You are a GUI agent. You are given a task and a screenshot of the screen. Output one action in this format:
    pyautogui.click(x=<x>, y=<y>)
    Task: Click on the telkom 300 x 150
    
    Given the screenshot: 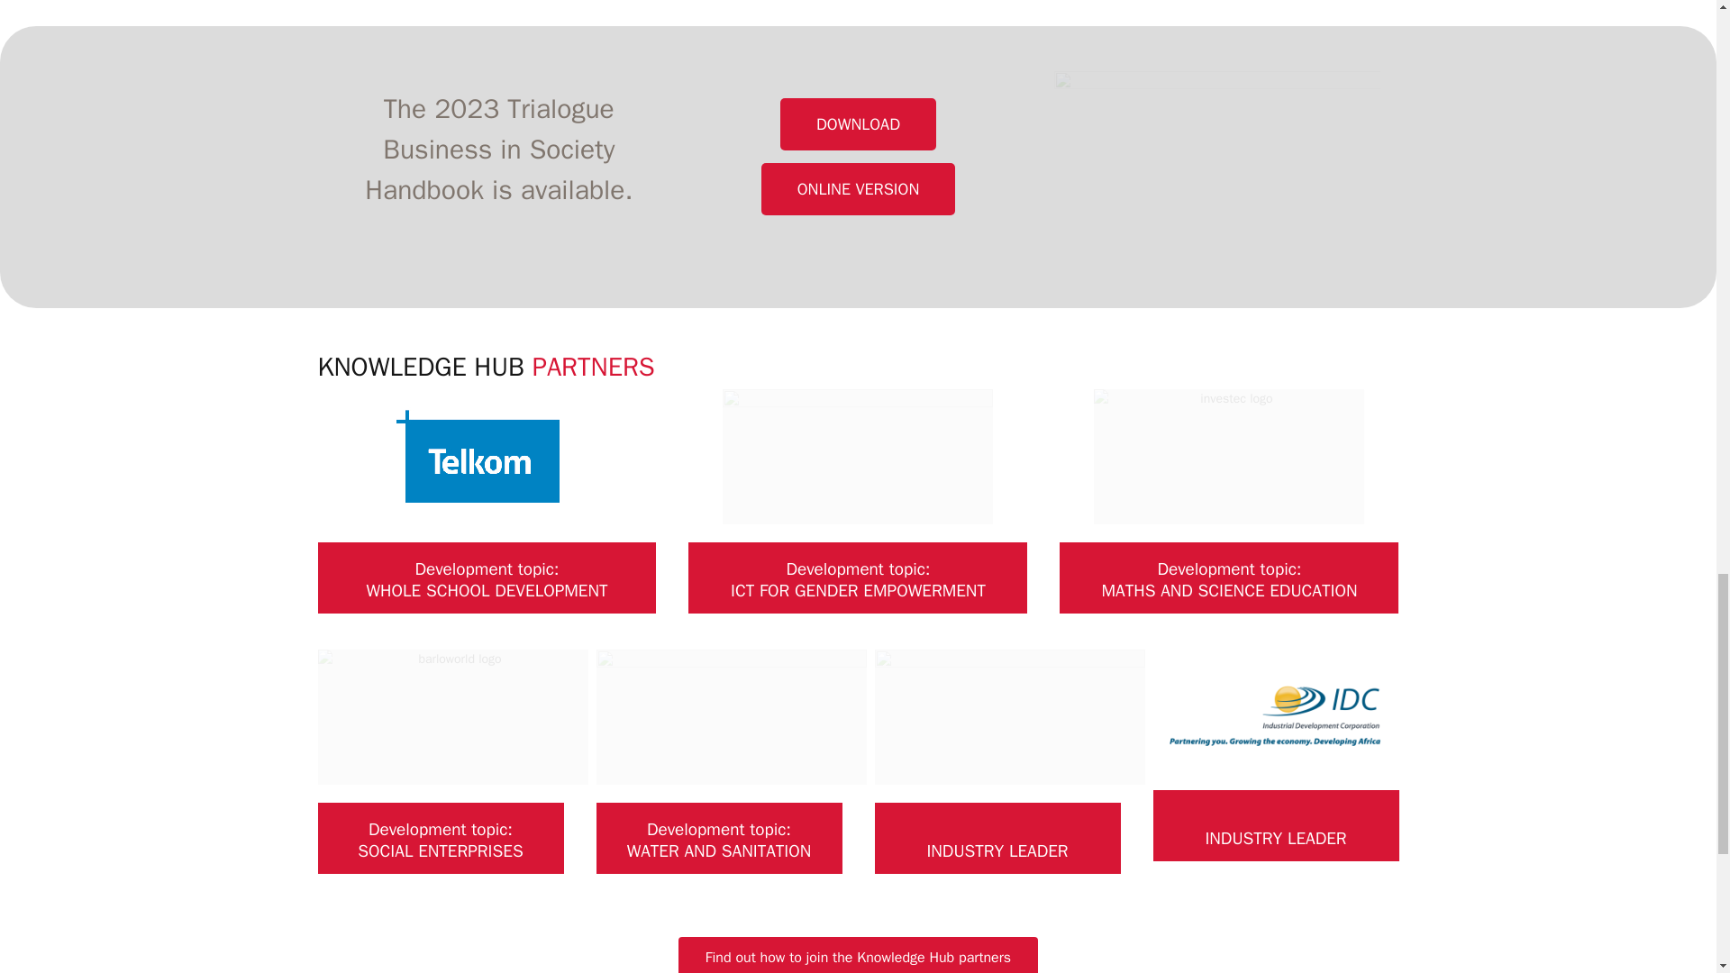 What is the action you would take?
    pyautogui.click(x=486, y=457)
    